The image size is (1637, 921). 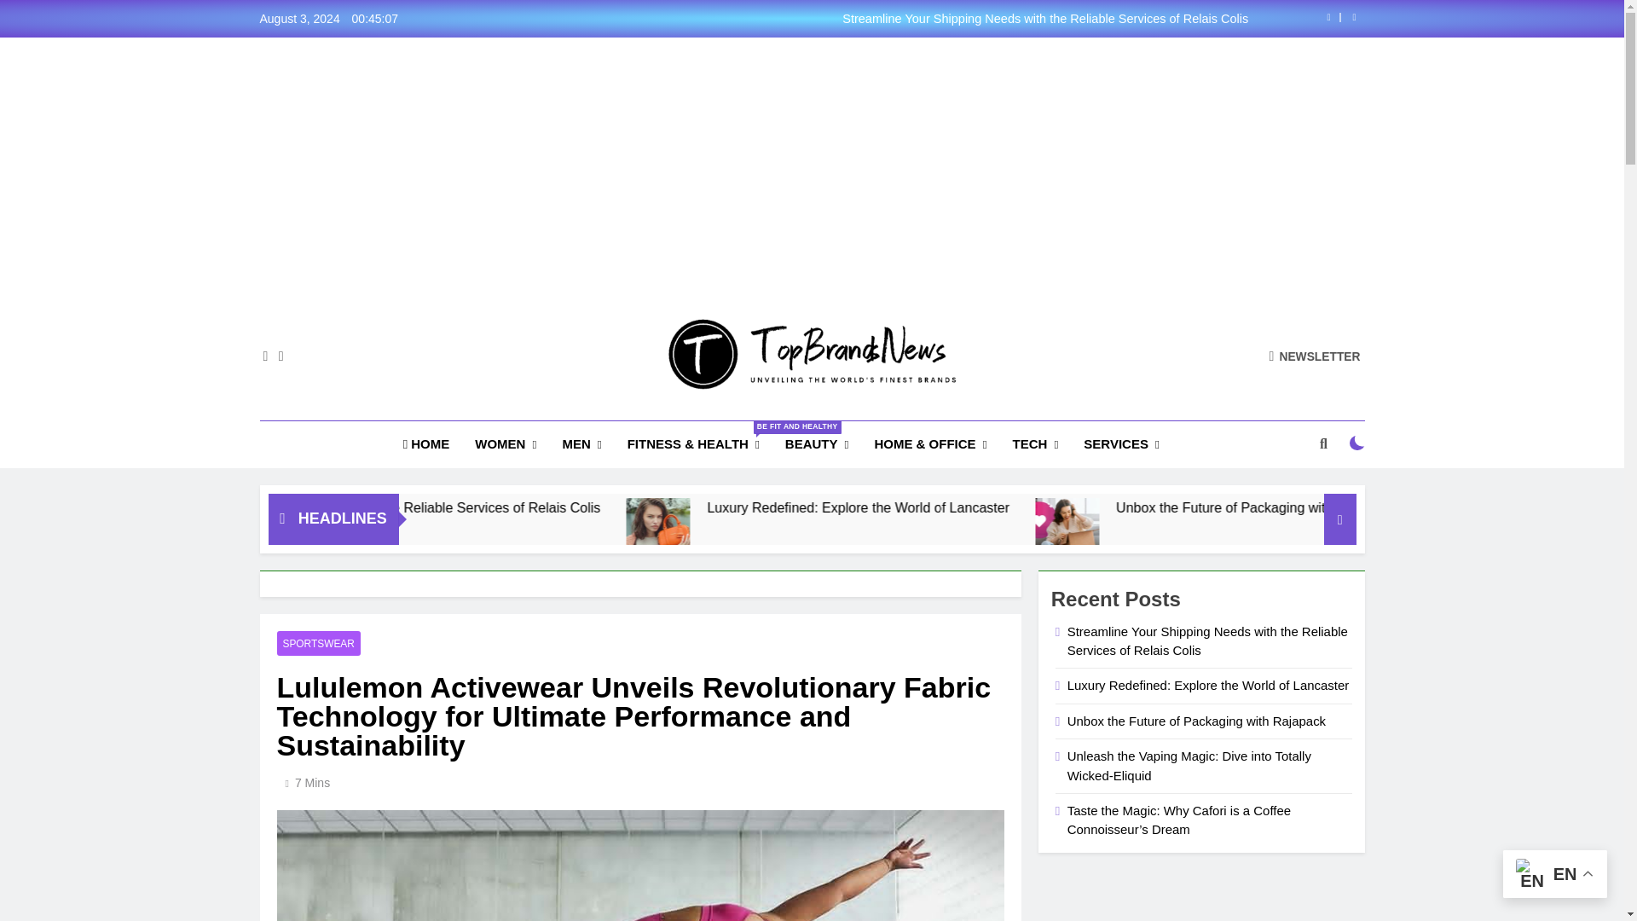 What do you see at coordinates (505, 443) in the screenshot?
I see `WOMEN` at bounding box center [505, 443].